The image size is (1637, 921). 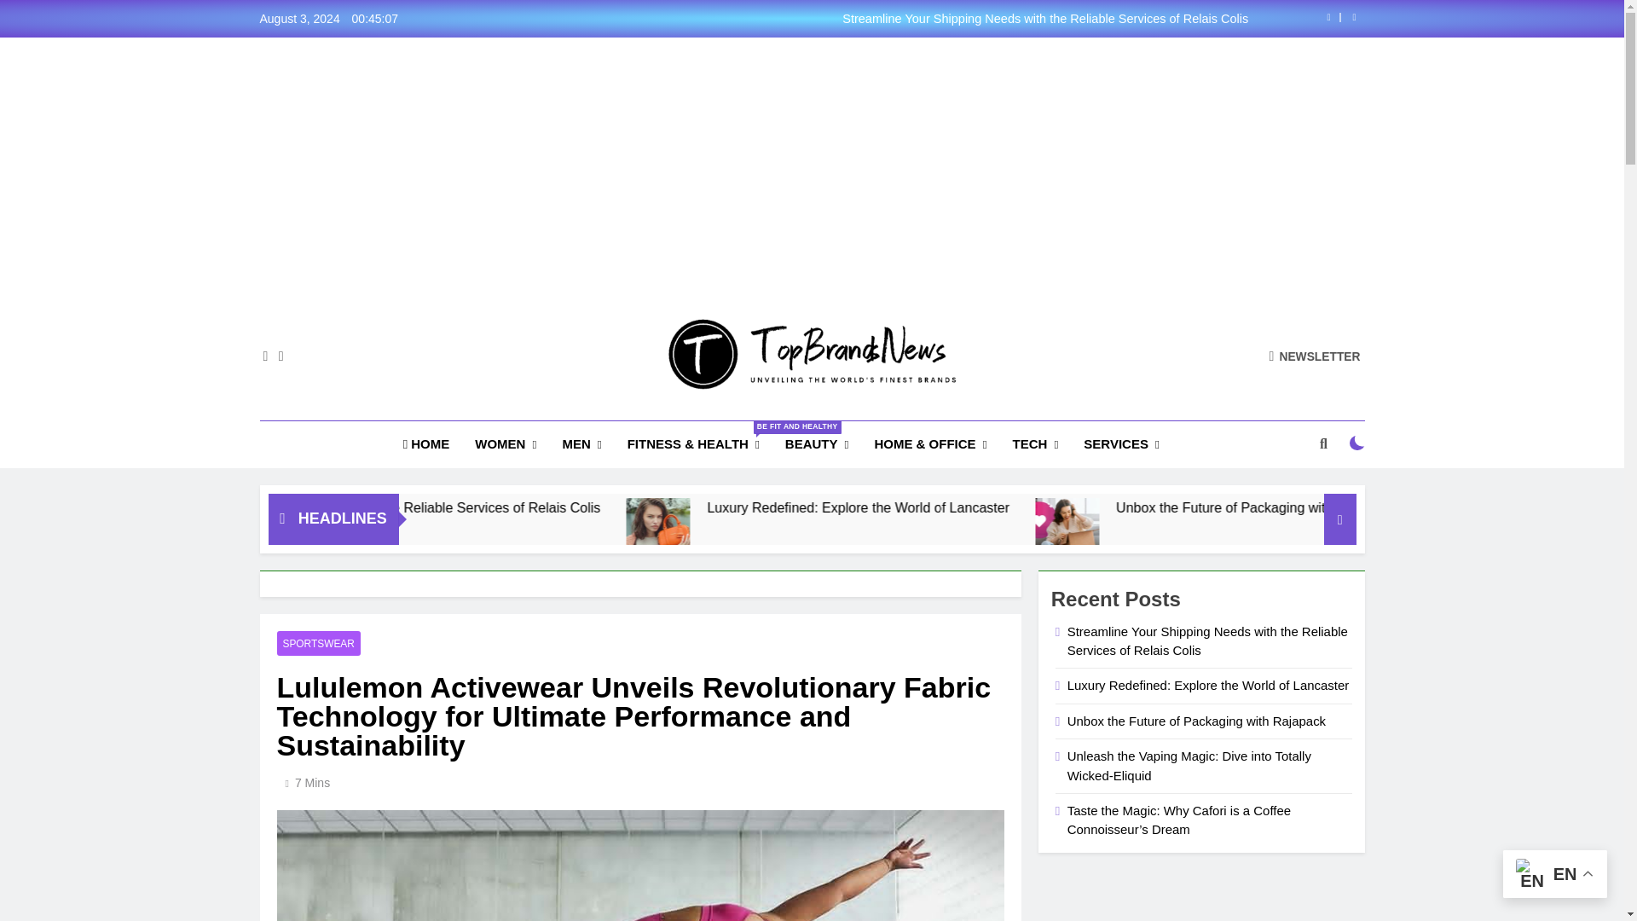 What do you see at coordinates (505, 443) in the screenshot?
I see `WOMEN` at bounding box center [505, 443].